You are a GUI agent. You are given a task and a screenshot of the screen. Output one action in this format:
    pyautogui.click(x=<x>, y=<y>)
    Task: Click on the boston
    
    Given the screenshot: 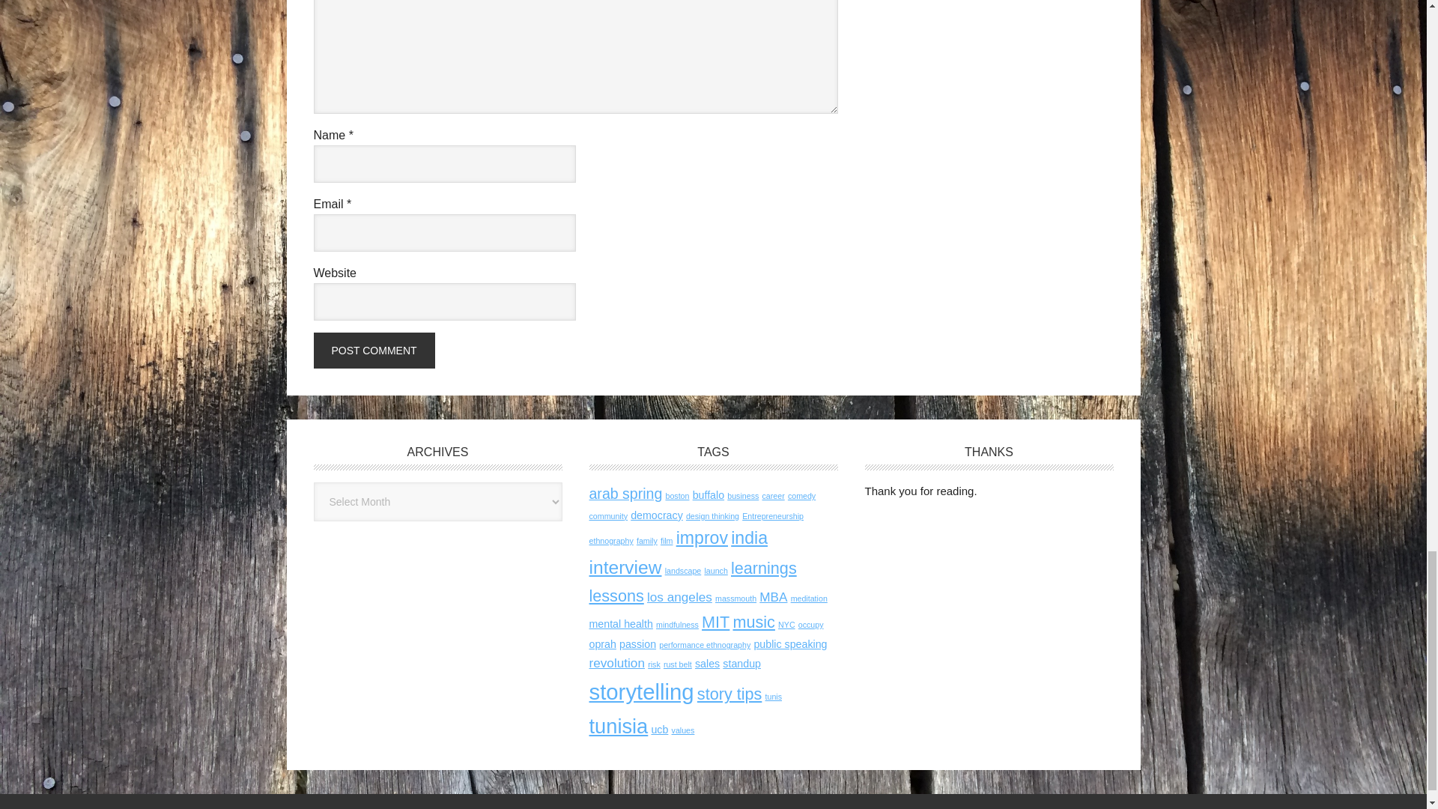 What is the action you would take?
    pyautogui.click(x=676, y=496)
    